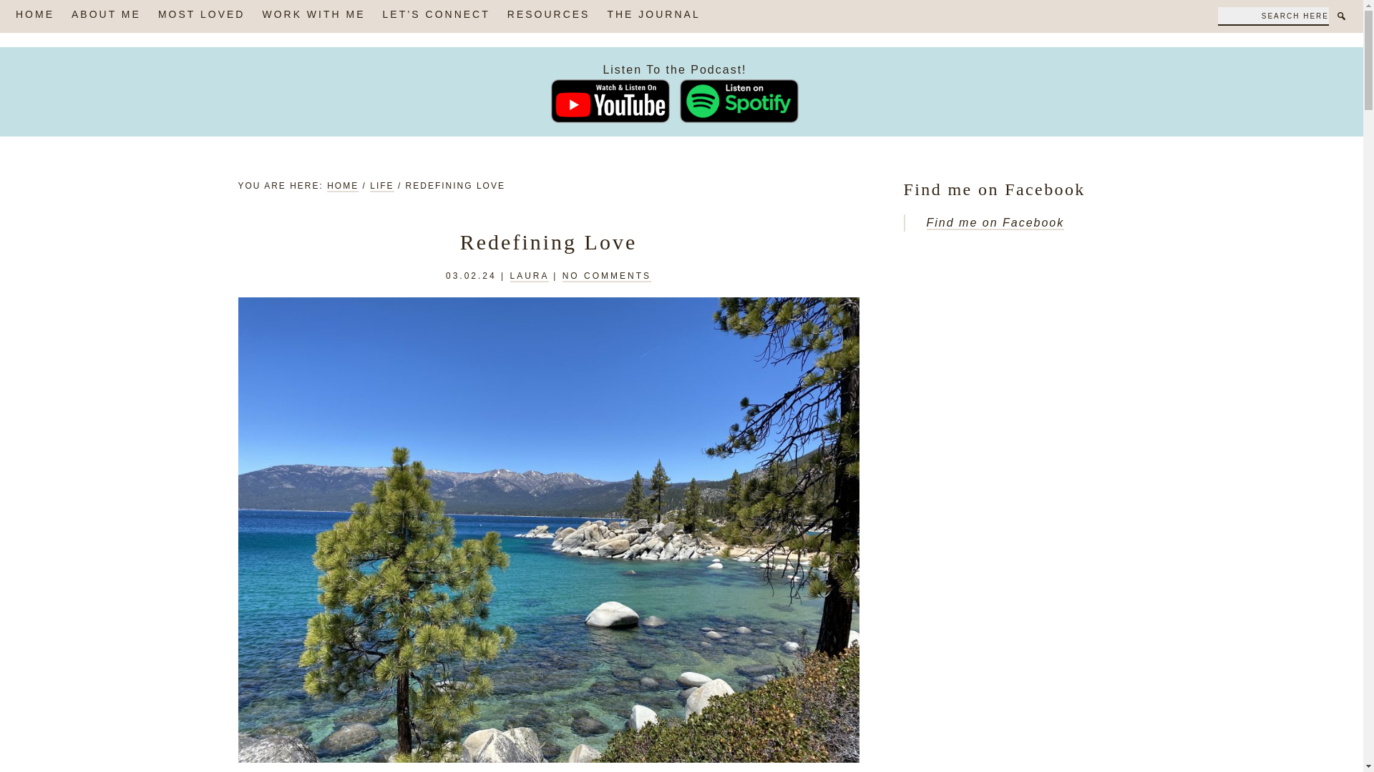 The width and height of the screenshot is (1374, 772). Describe the element at coordinates (381, 186) in the screenshot. I see `LIFE` at that location.